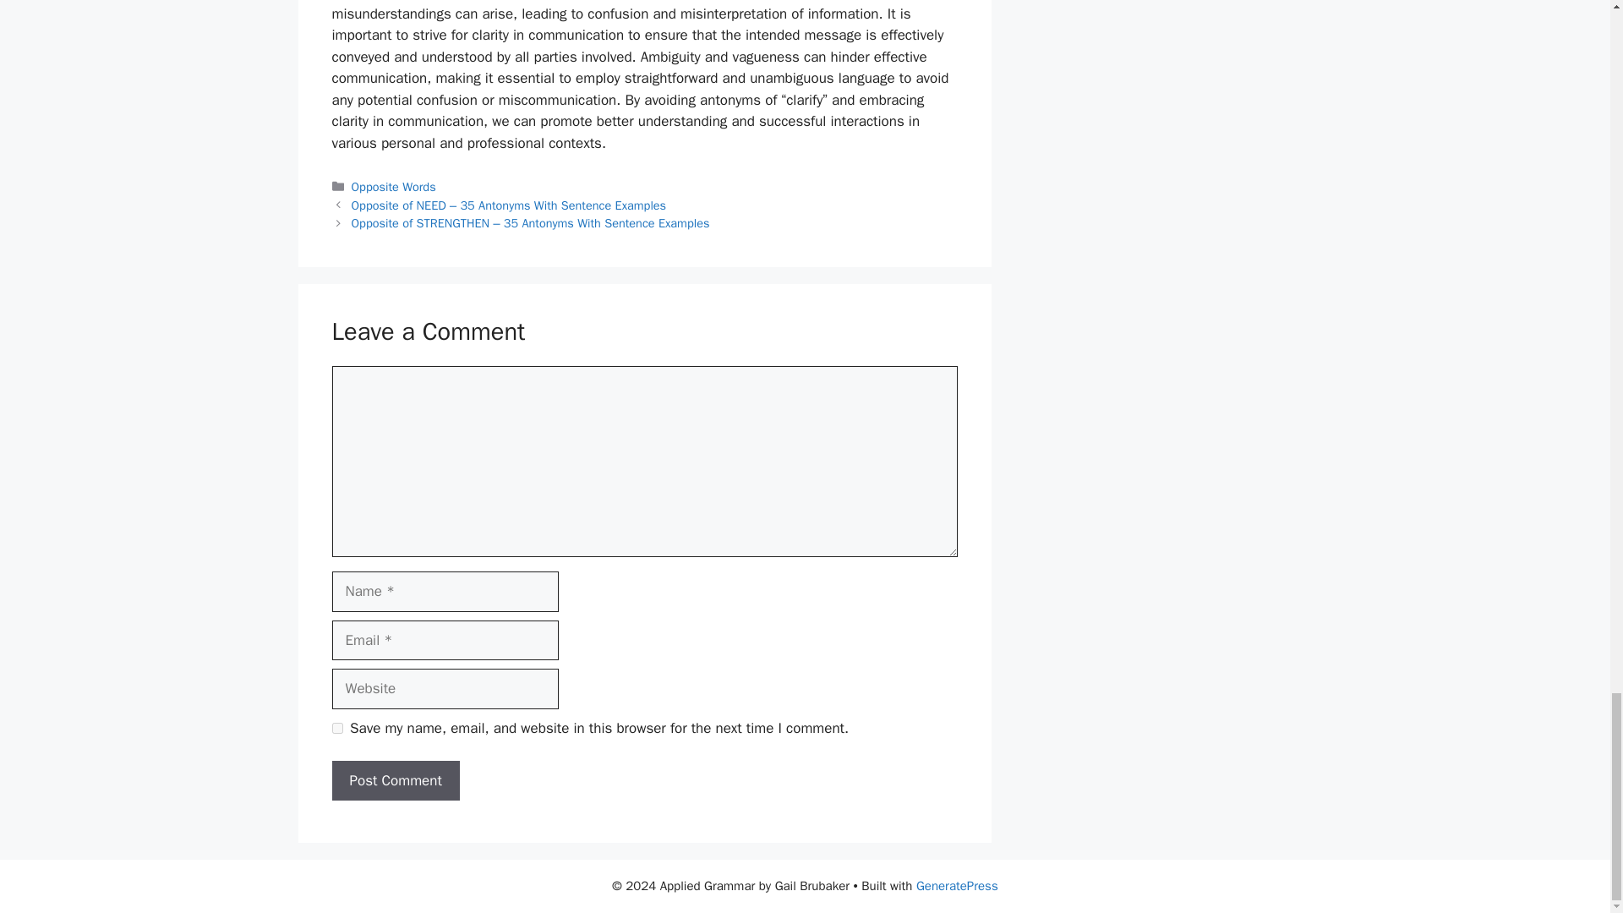  Describe the element at coordinates (336, 729) in the screenshot. I see `yes` at that location.